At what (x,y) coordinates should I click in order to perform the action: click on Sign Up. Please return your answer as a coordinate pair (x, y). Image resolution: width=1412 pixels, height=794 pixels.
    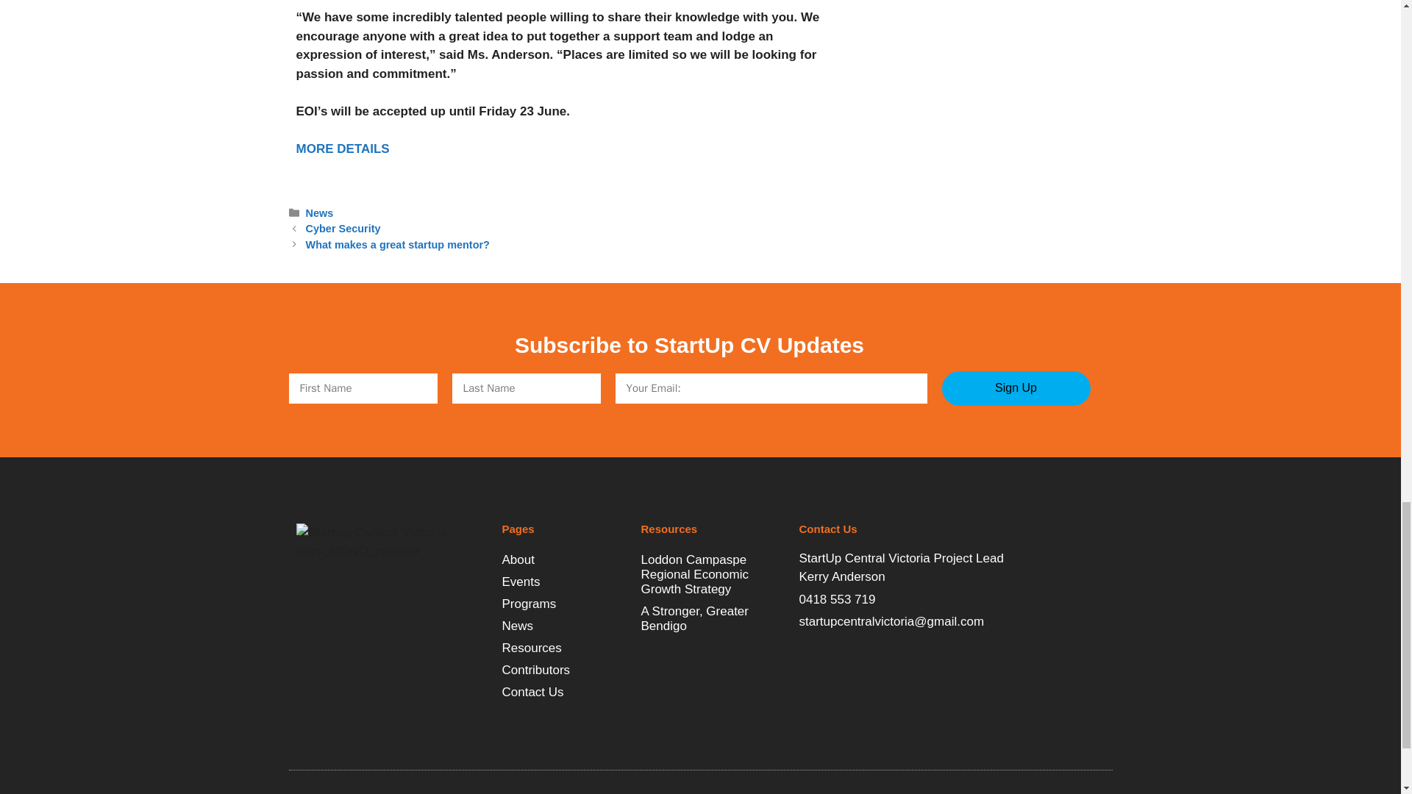
    Looking at the image, I should click on (1016, 388).